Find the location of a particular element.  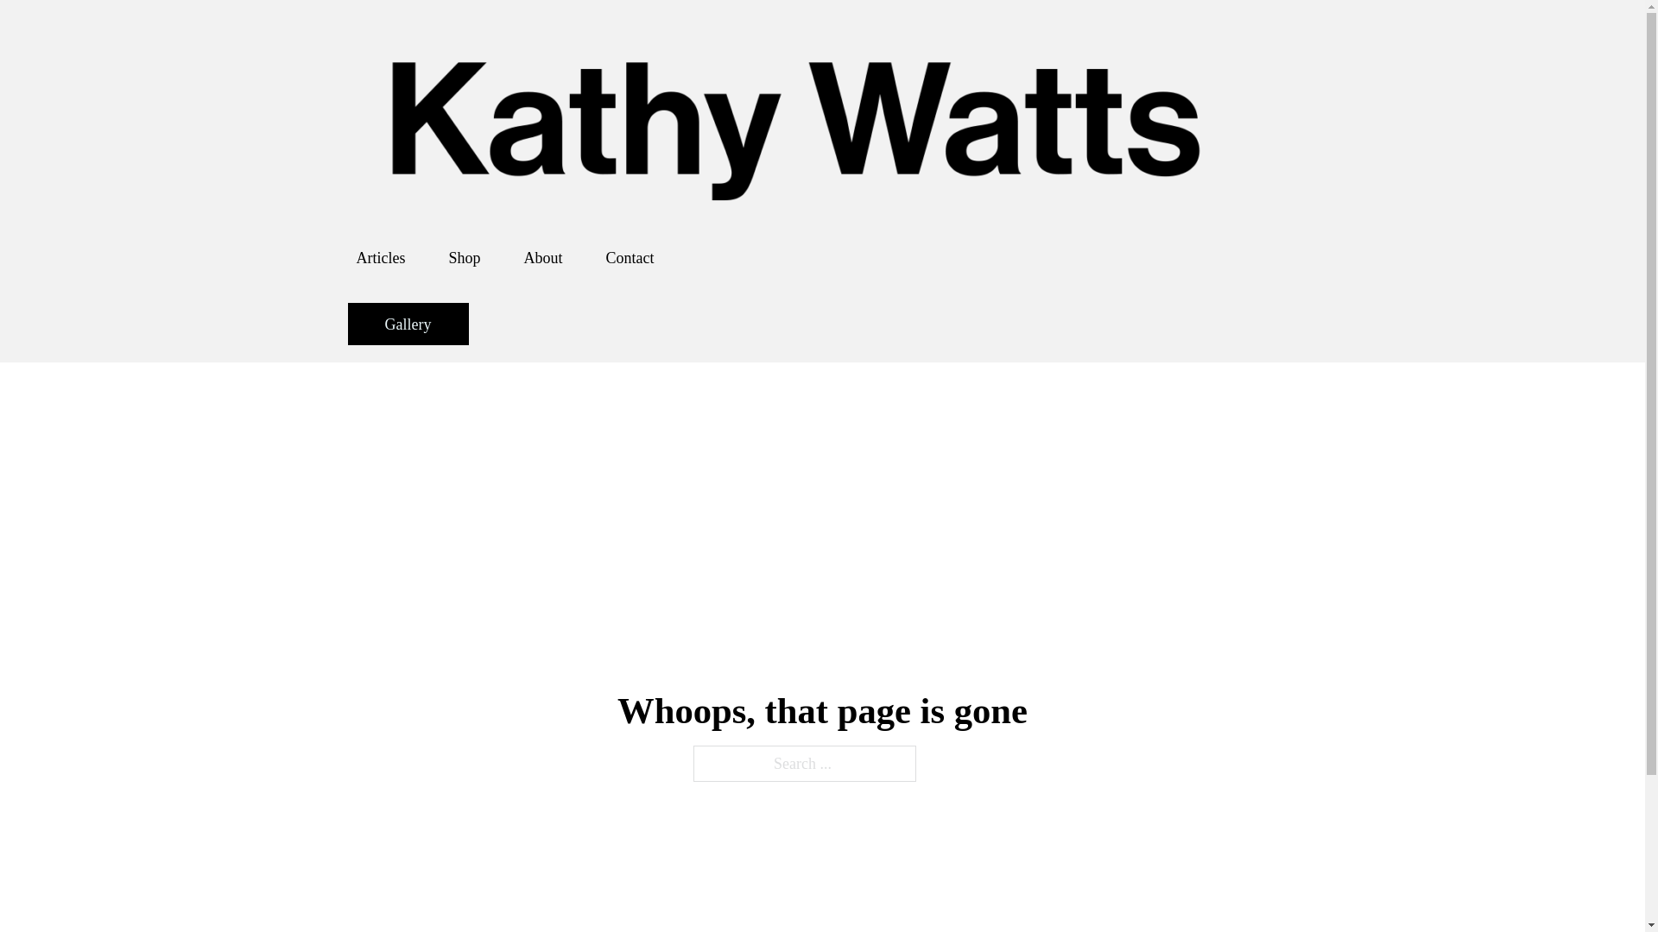

About is located at coordinates (542, 257).